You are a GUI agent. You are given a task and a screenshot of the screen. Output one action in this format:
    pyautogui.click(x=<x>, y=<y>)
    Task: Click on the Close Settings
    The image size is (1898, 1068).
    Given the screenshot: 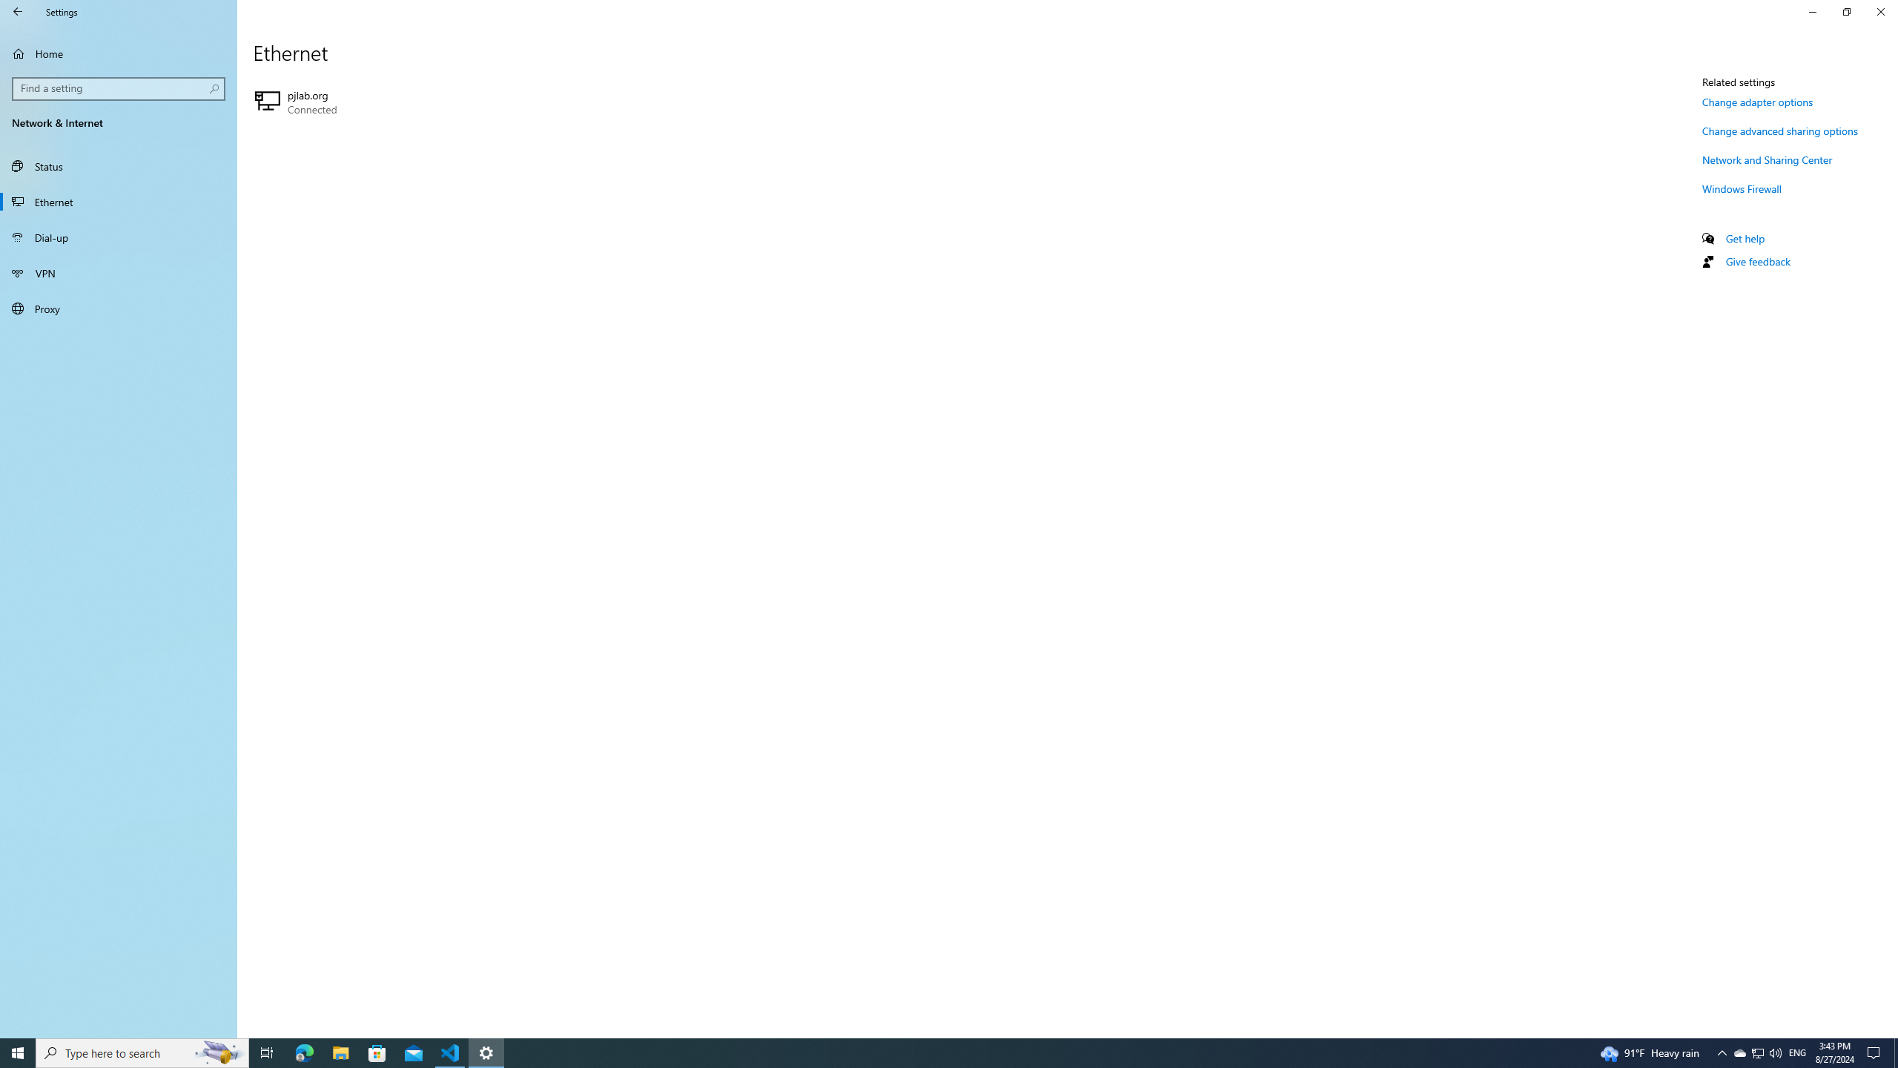 What is the action you would take?
    pyautogui.click(x=1880, y=12)
    